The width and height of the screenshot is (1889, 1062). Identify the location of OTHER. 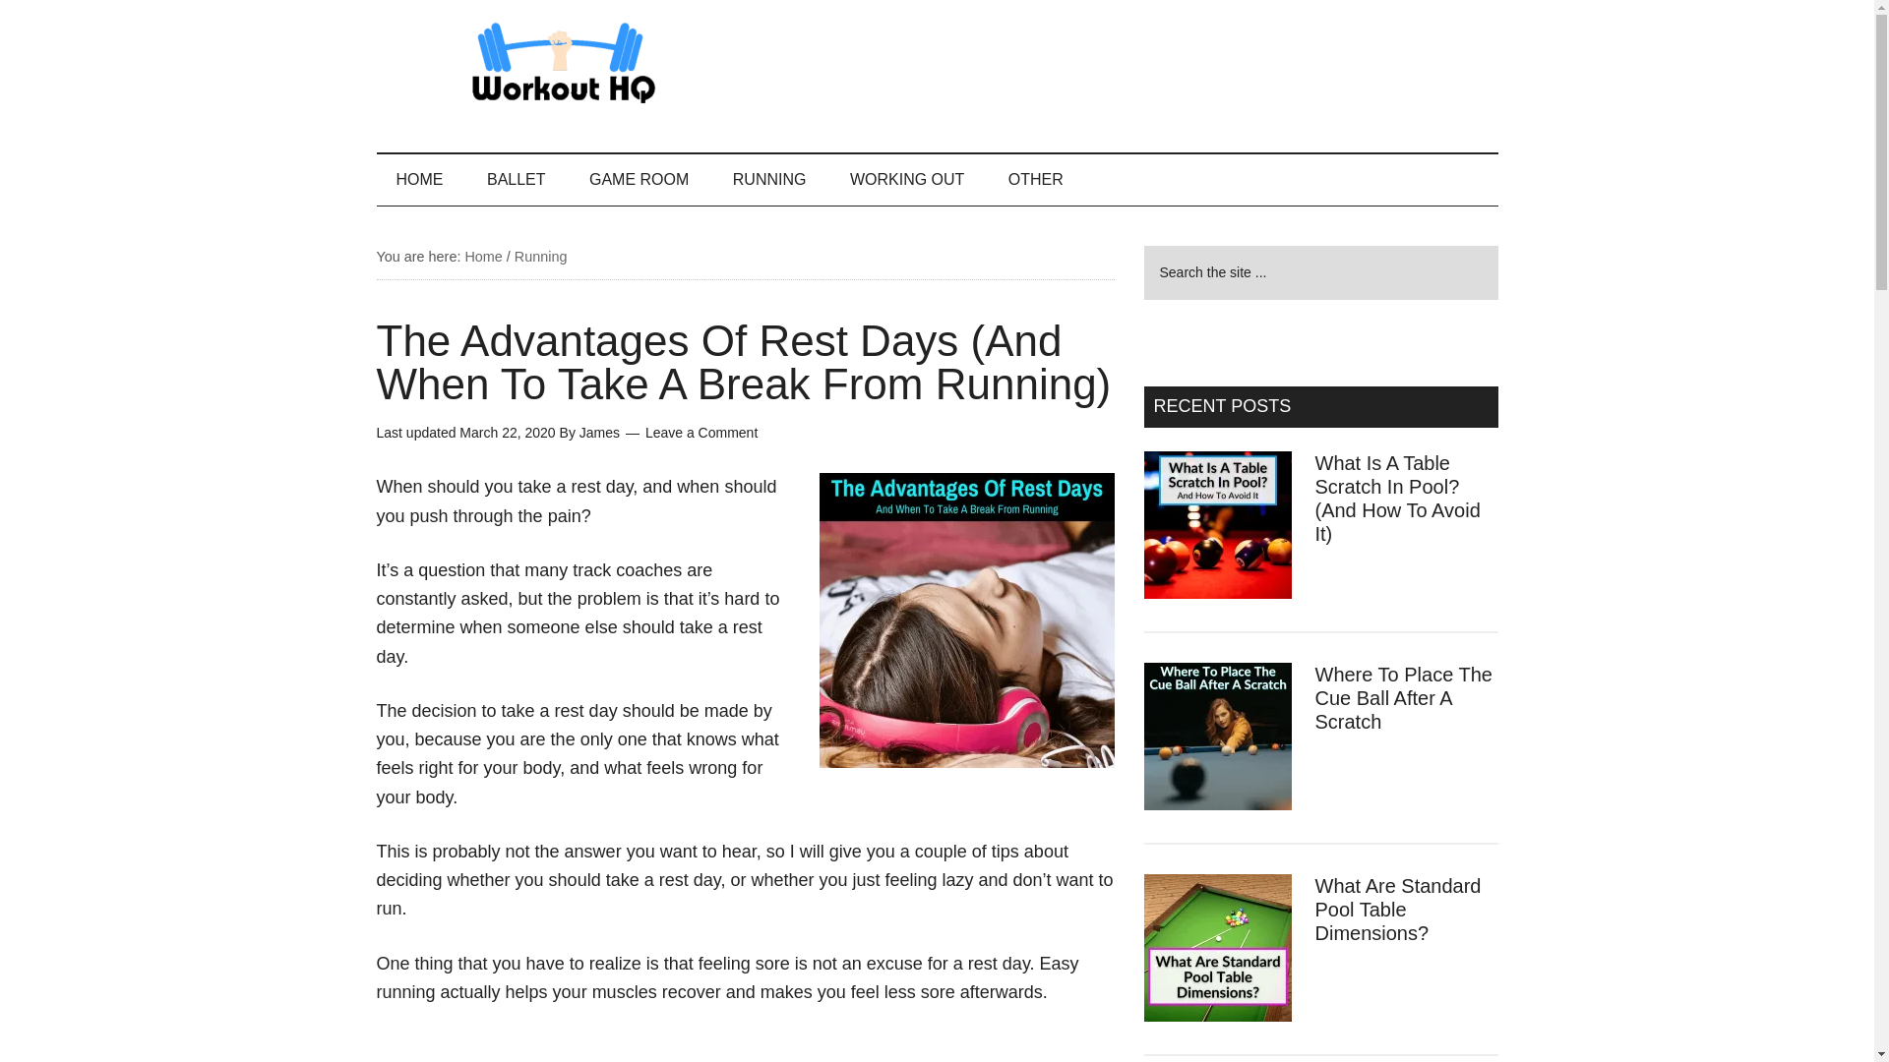
(1035, 179).